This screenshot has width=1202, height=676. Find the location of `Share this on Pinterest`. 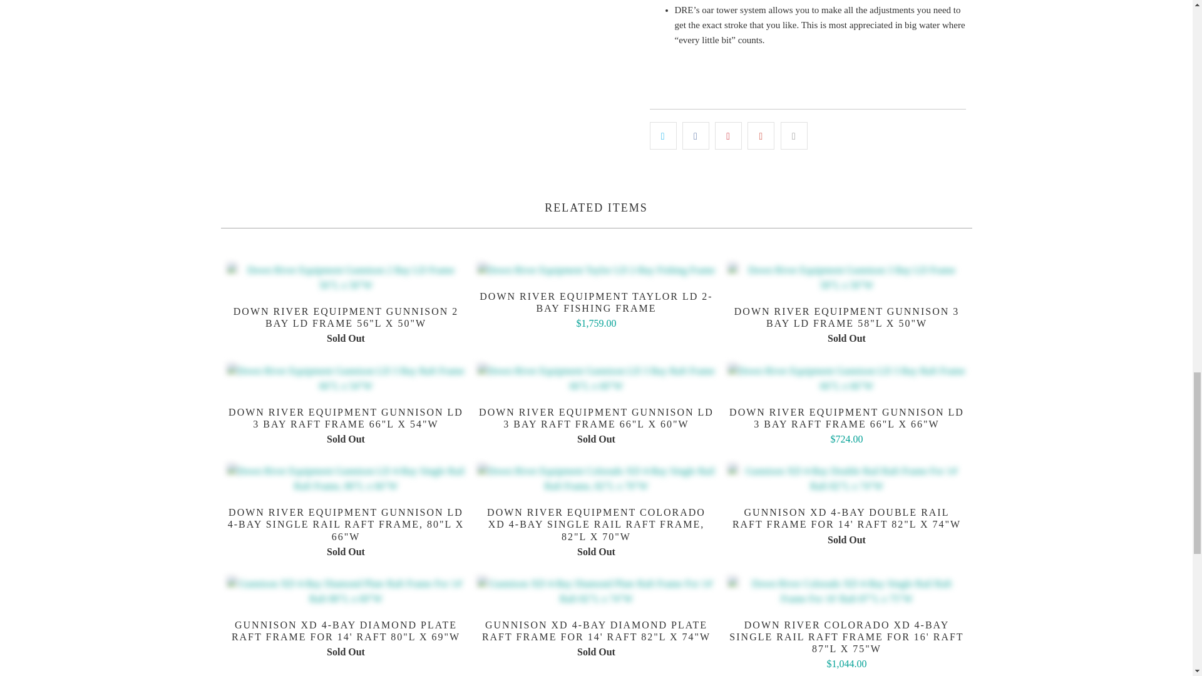

Share this on Pinterest is located at coordinates (728, 135).